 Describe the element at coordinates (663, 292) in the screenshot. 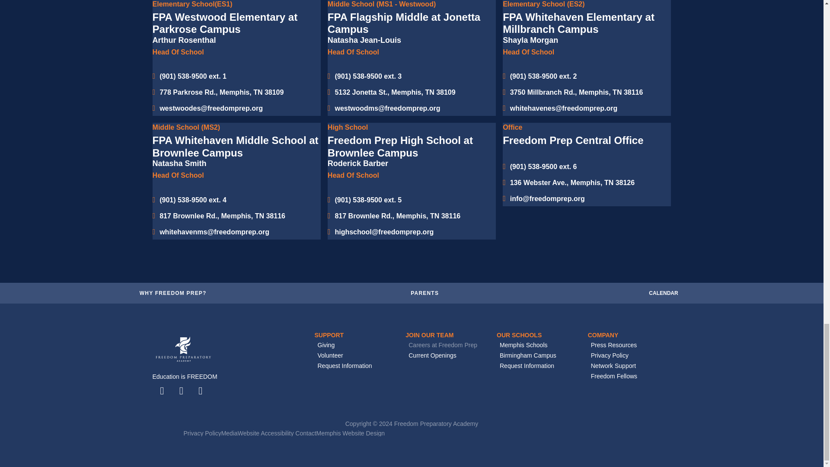

I see `CALENDAR` at that location.